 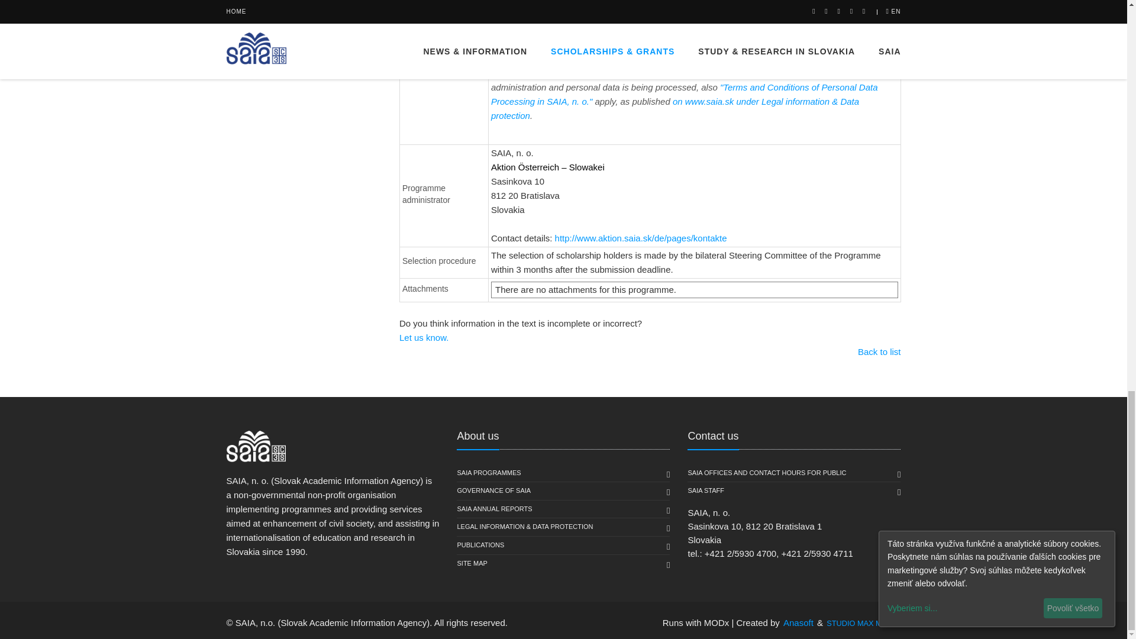 What do you see at coordinates (493, 491) in the screenshot?
I see `GOVERNANCE OF SAIA` at bounding box center [493, 491].